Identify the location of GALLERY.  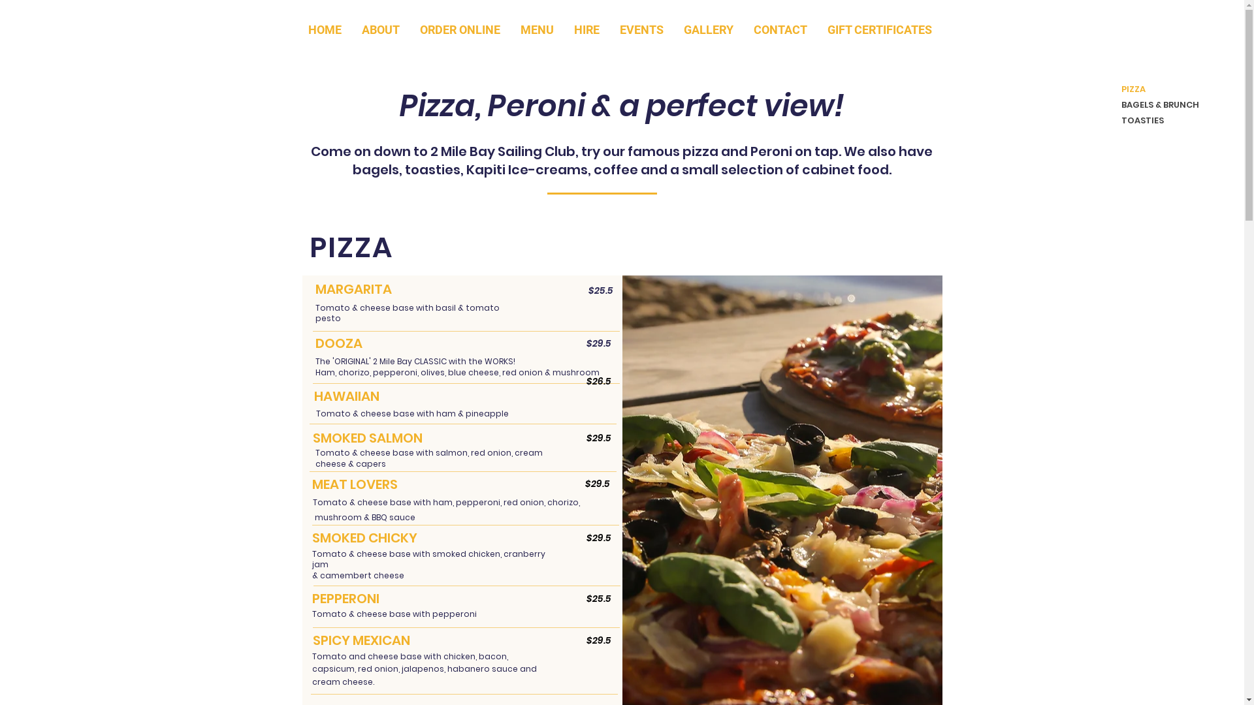
(709, 30).